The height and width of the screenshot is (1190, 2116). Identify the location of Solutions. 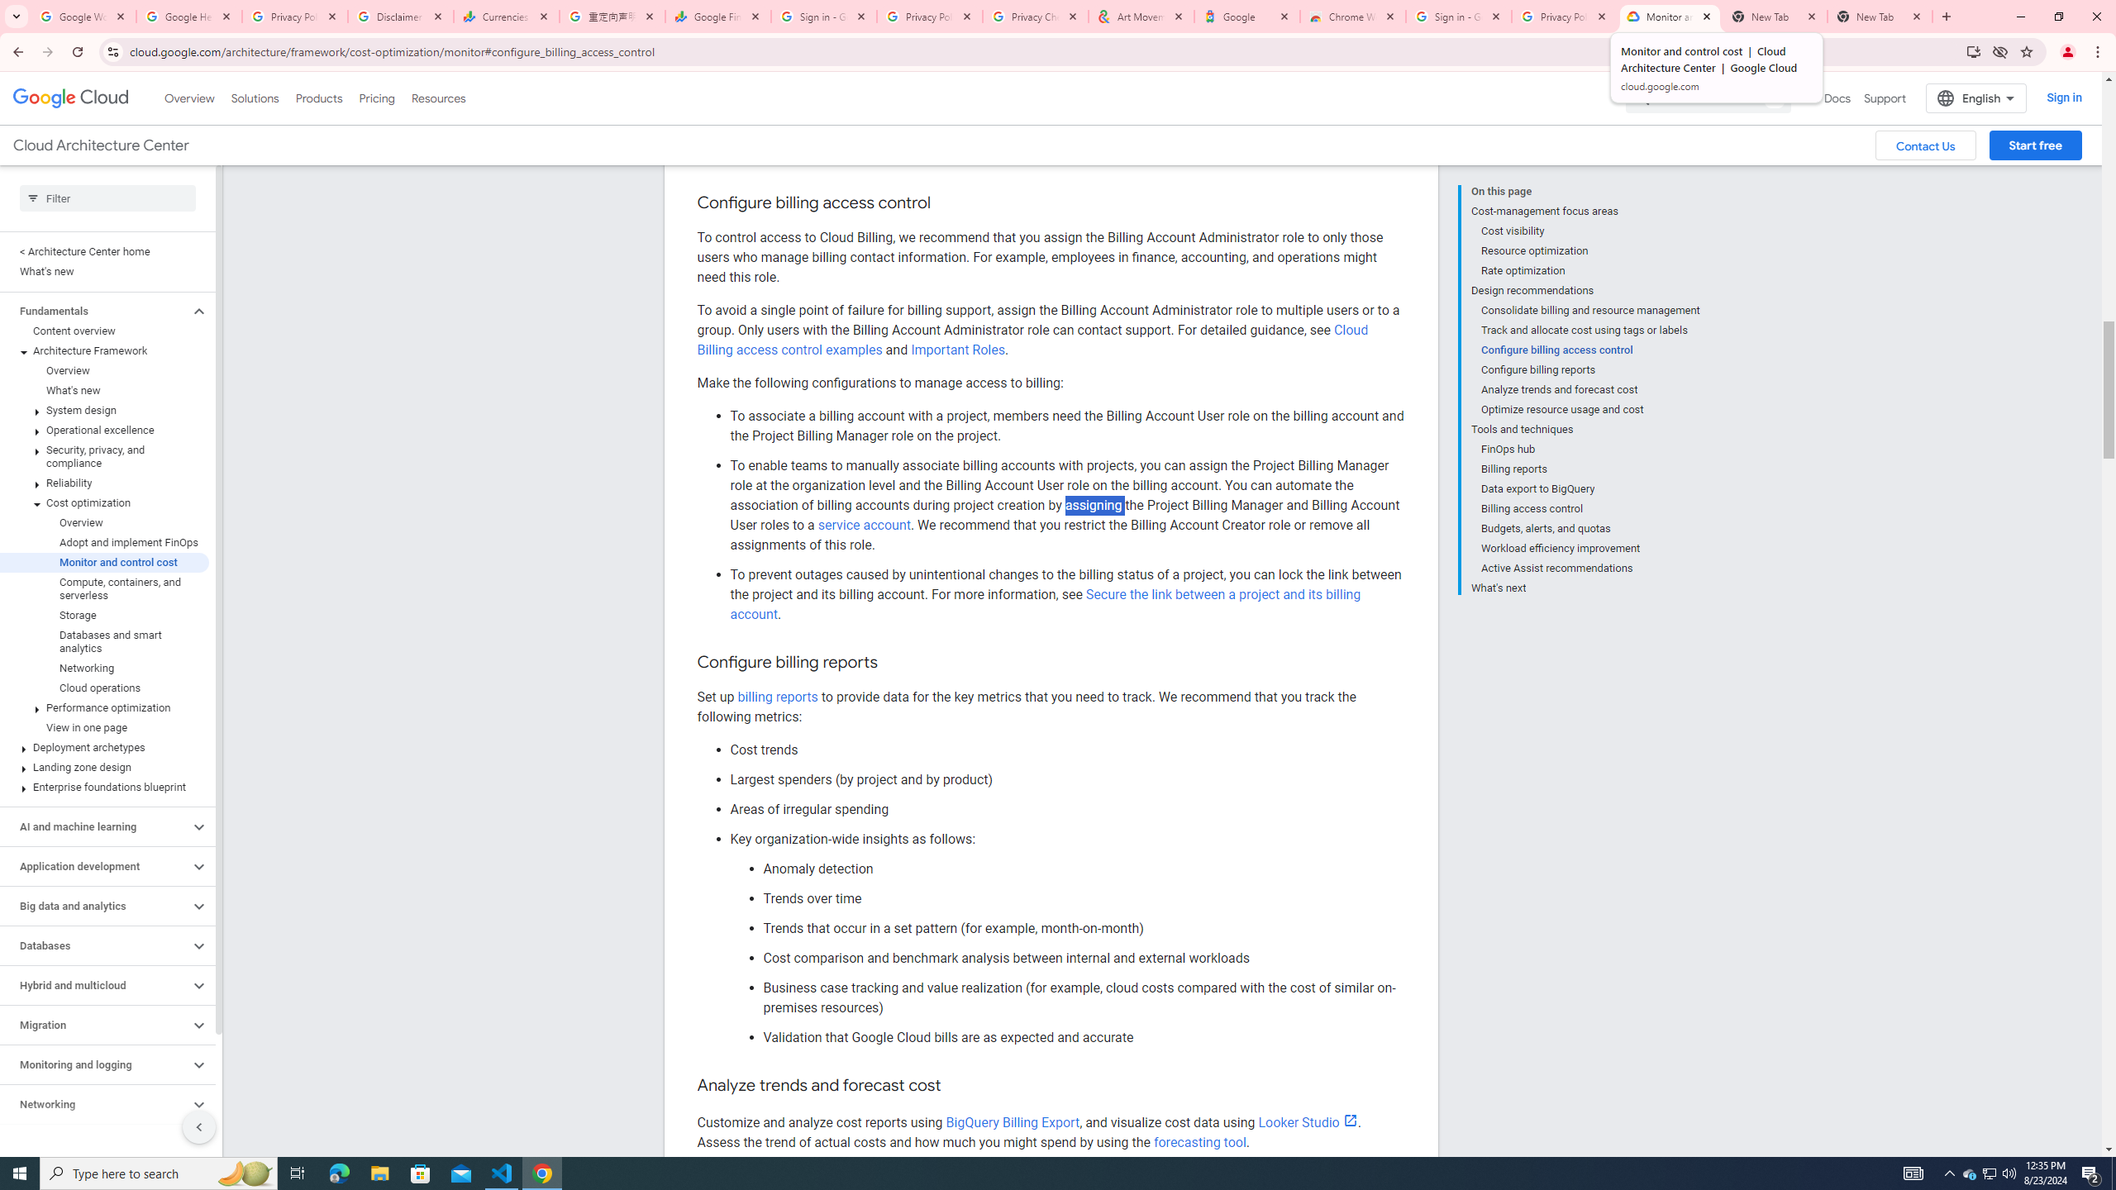
(255, 98).